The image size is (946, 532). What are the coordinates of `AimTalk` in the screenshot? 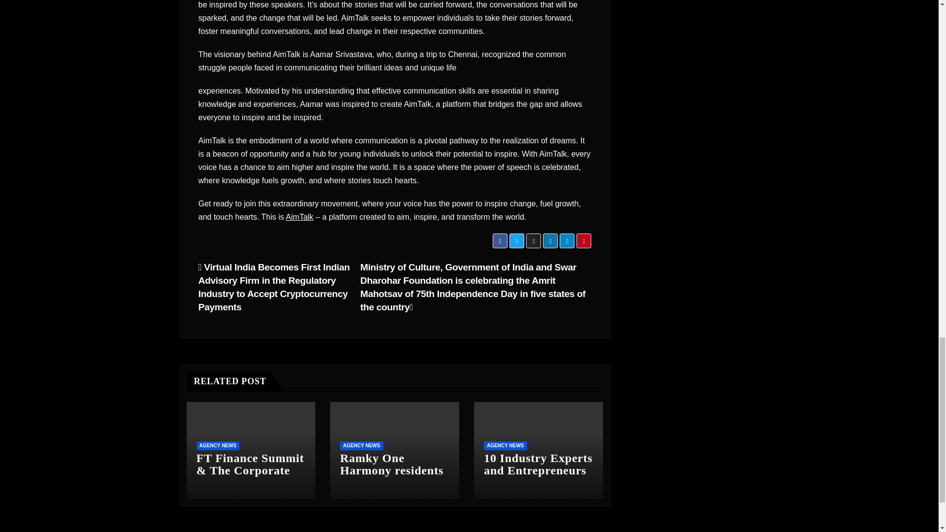 It's located at (299, 217).